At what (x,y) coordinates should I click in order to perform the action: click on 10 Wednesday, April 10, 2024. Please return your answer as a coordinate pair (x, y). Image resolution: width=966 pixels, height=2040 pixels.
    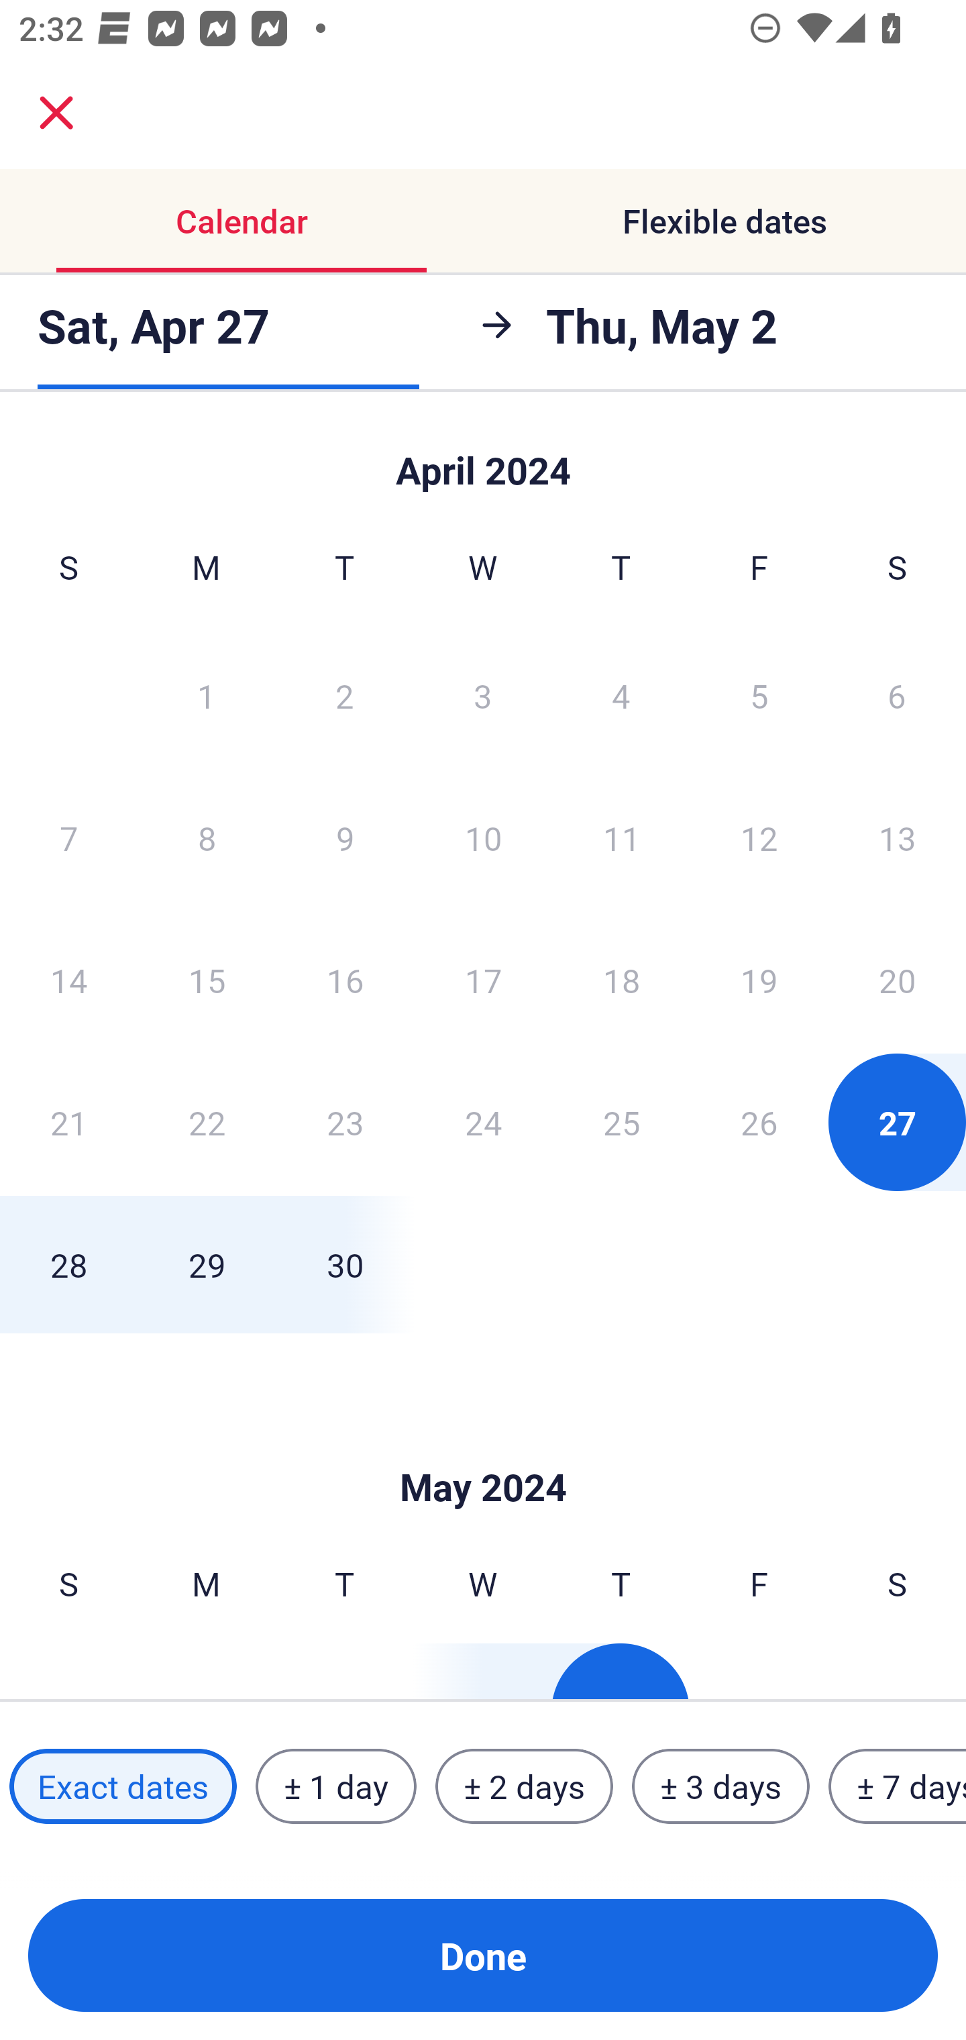
    Looking at the image, I should click on (483, 837).